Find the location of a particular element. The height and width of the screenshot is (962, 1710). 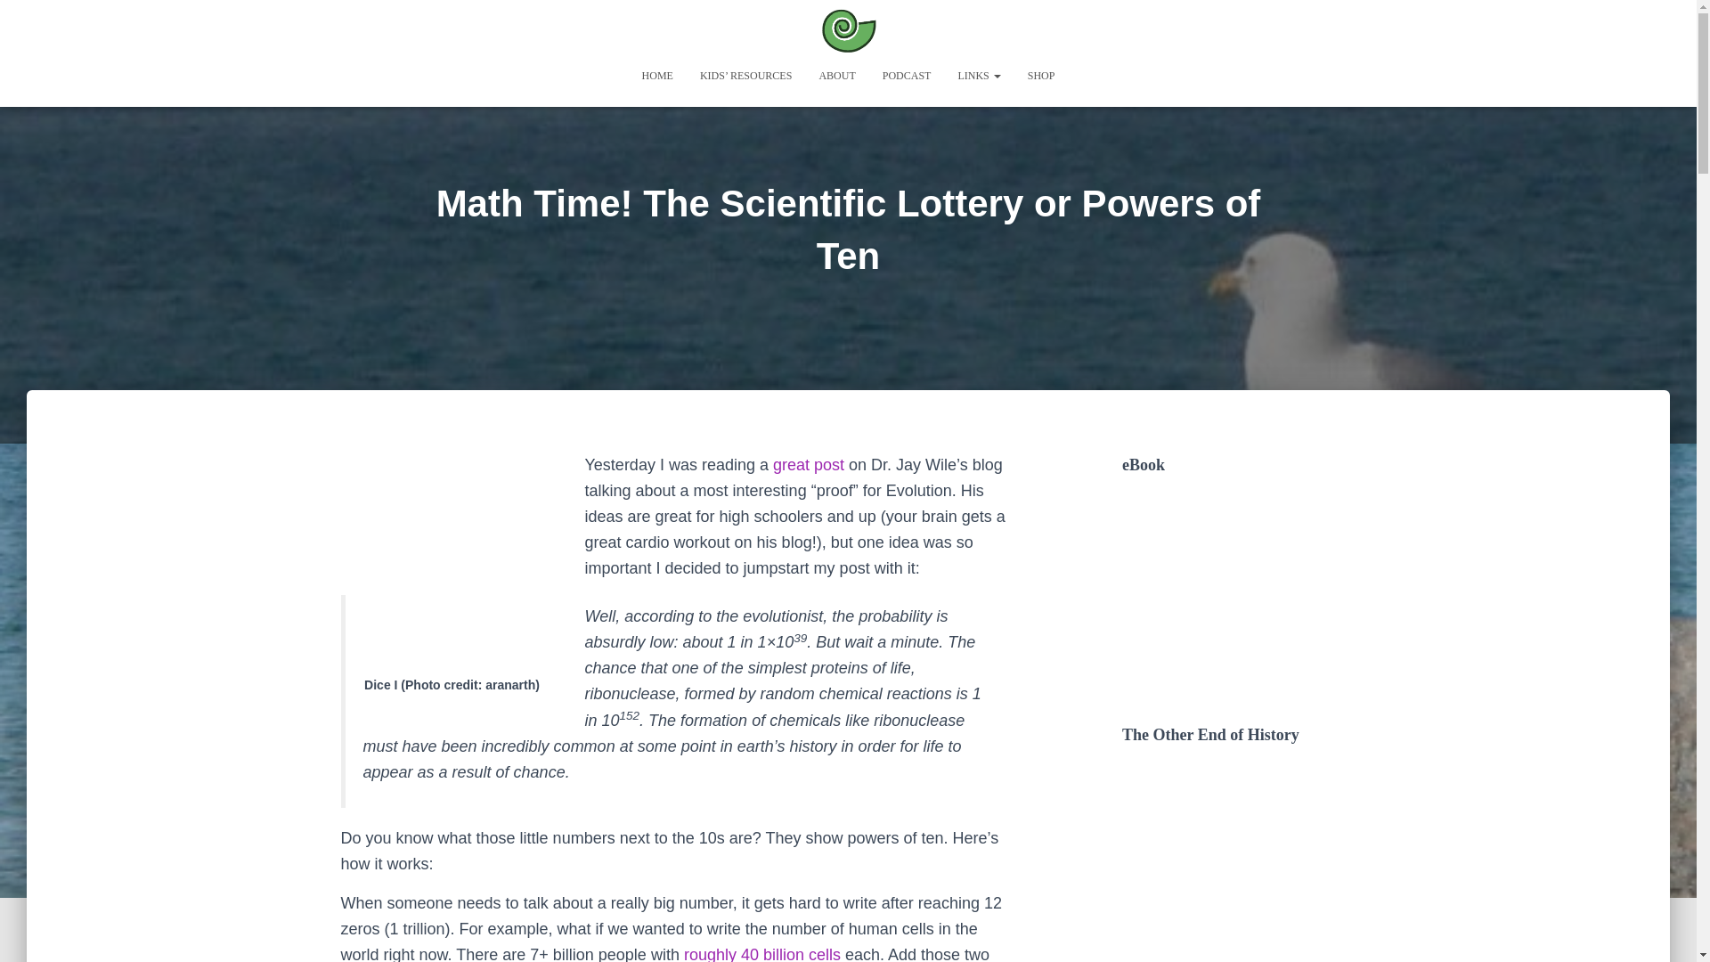

Creation Science 4 Kids is located at coordinates (848, 30).